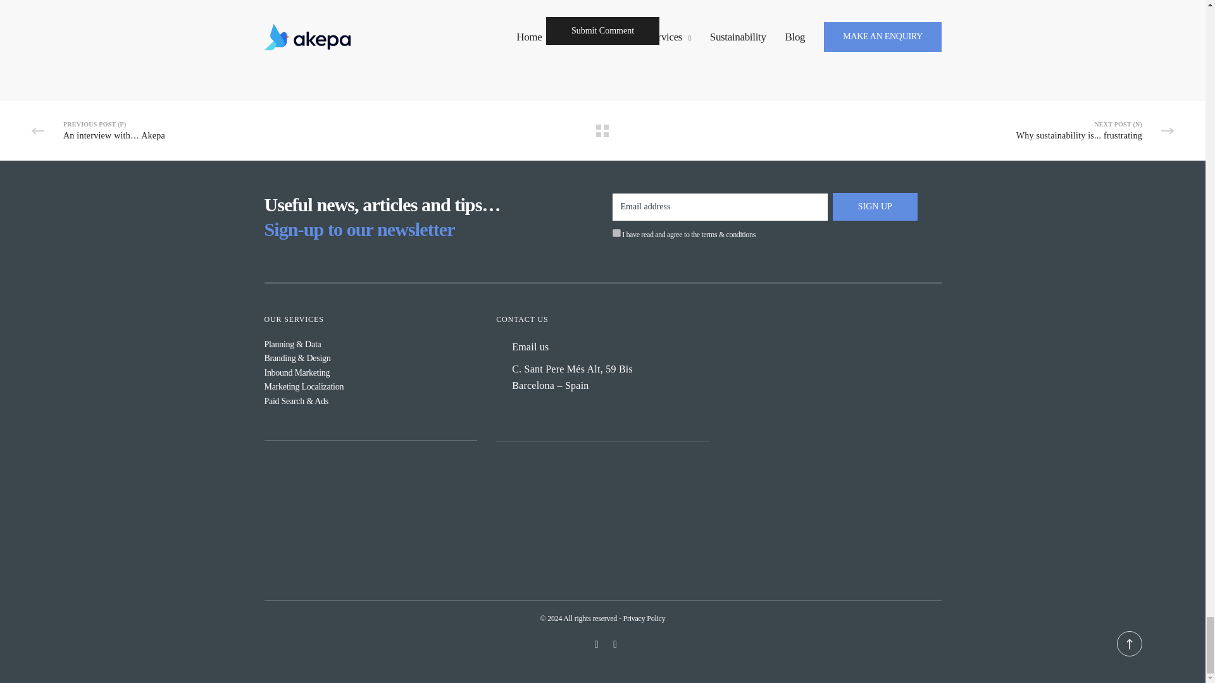 This screenshot has width=1215, height=683. Describe the element at coordinates (602, 31) in the screenshot. I see `Submit Comment` at that location.